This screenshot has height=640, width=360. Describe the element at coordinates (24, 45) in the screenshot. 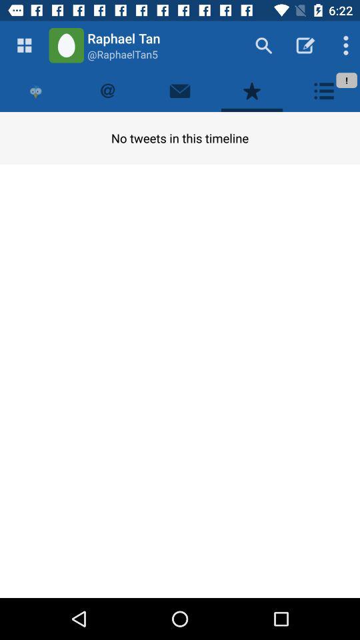

I see `open menu` at that location.